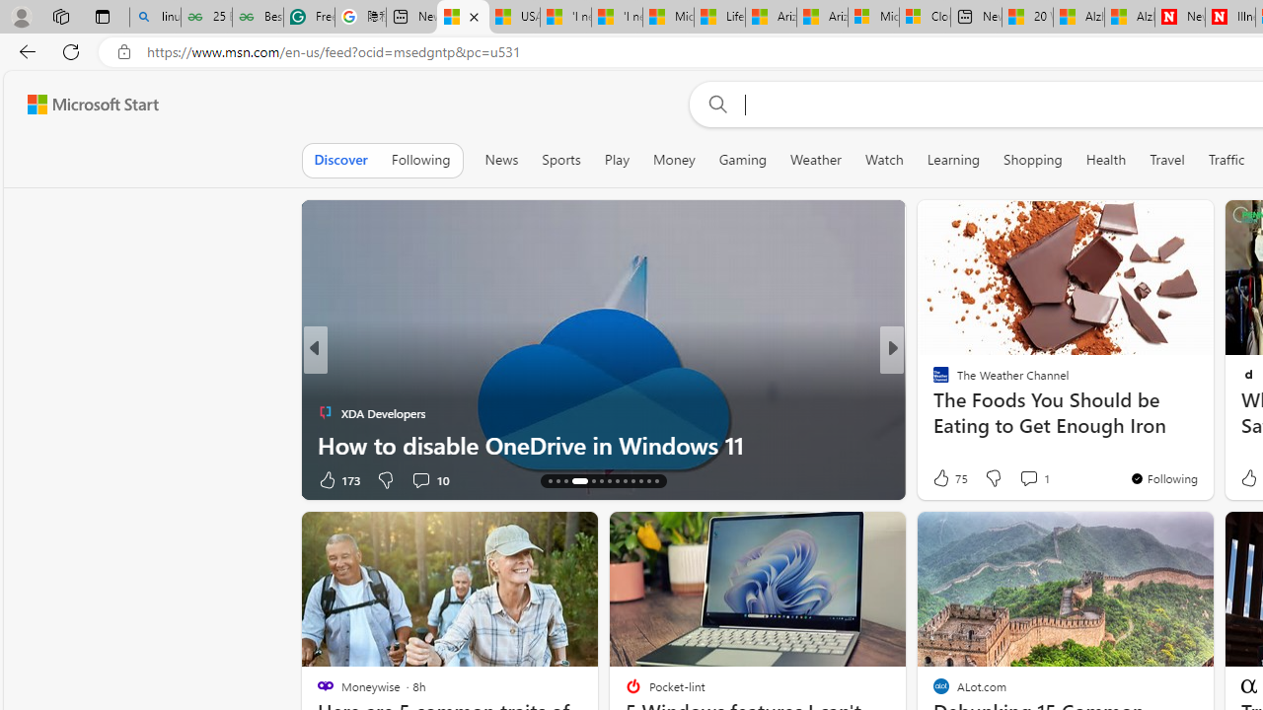 The height and width of the screenshot is (710, 1263). I want to click on USA TODAY - MSN, so click(513, 18).